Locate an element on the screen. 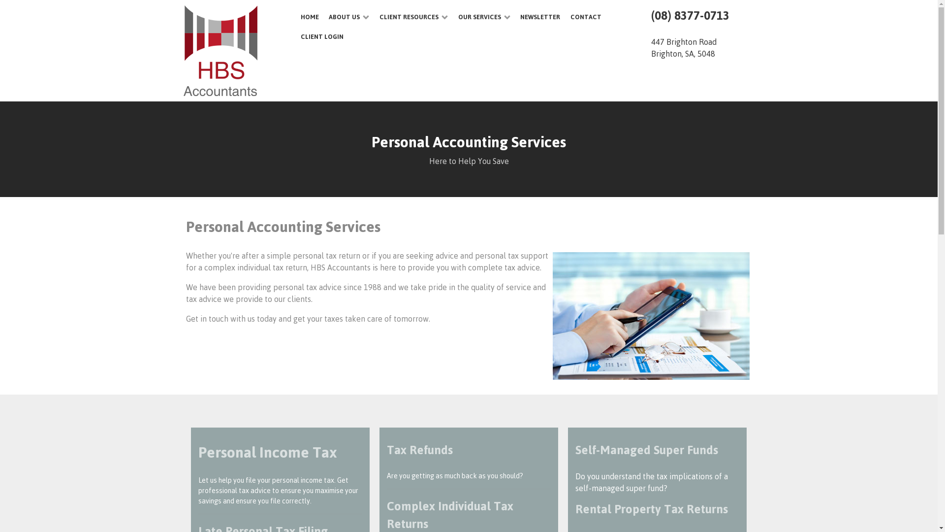 The image size is (945, 532). OUR SERVICES is located at coordinates (484, 17).